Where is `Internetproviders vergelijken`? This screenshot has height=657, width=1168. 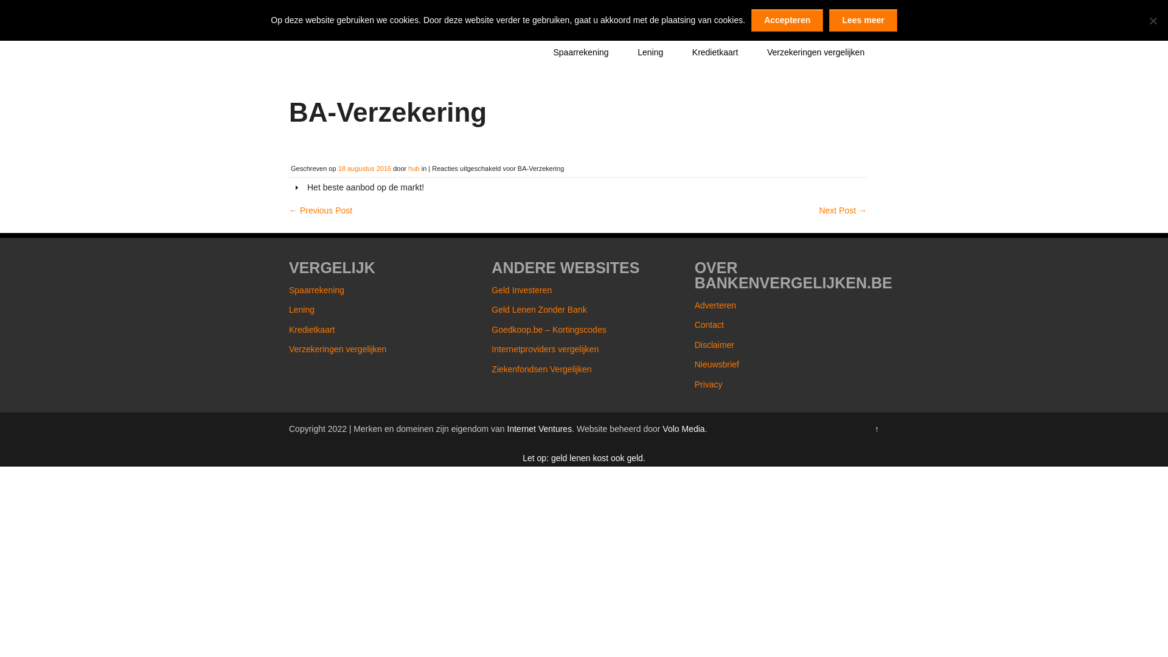 Internetproviders vergelijken is located at coordinates (545, 349).